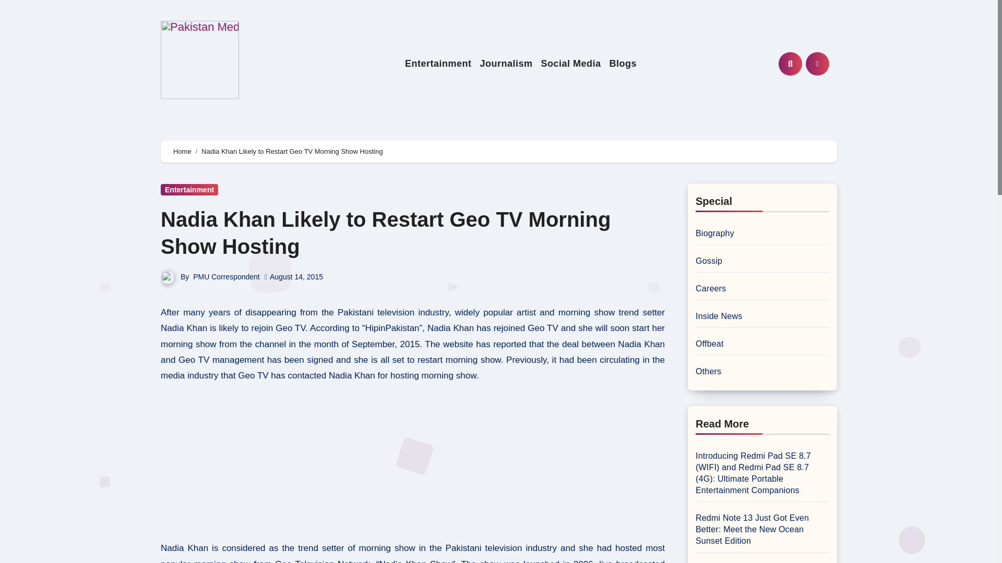 The width and height of the screenshot is (1002, 563). What do you see at coordinates (385, 232) in the screenshot?
I see `Nadia Khan Likely to Restart Geo TV Morning Show Hosting` at bounding box center [385, 232].